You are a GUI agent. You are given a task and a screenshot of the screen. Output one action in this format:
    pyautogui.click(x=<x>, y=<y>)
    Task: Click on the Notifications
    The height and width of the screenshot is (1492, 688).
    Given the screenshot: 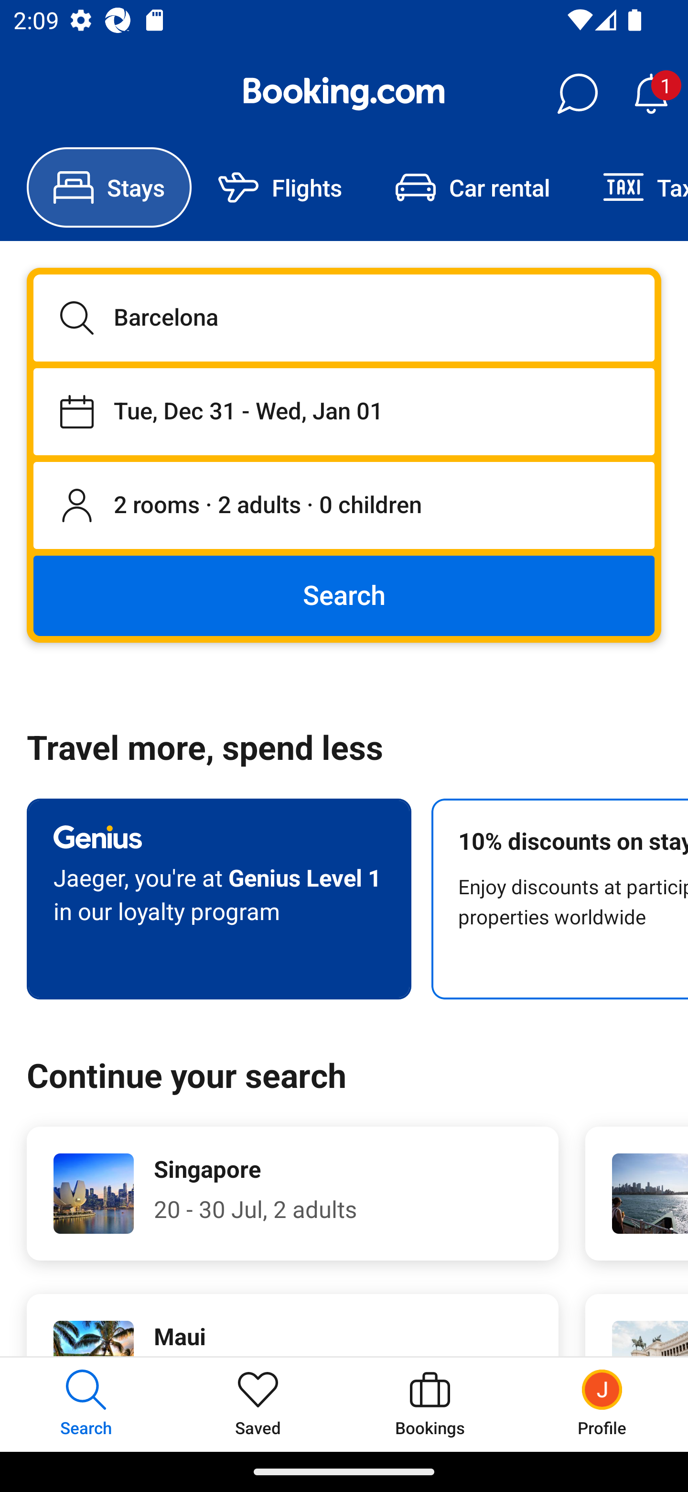 What is the action you would take?
    pyautogui.click(x=651, y=94)
    